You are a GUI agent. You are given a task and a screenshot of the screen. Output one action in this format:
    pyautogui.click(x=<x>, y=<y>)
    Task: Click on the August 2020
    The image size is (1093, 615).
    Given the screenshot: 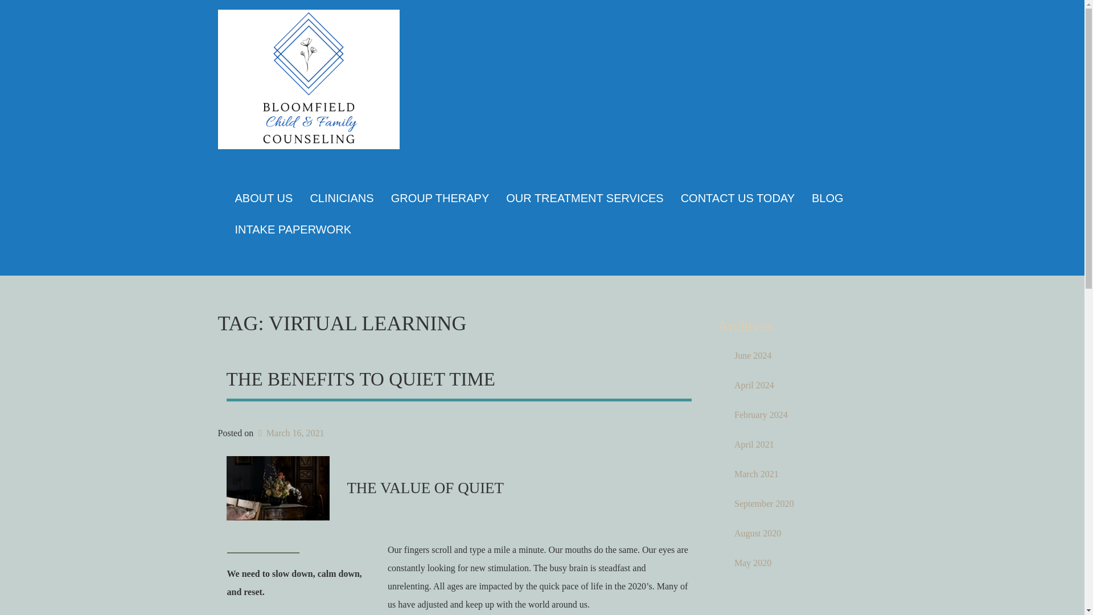 What is the action you would take?
    pyautogui.click(x=796, y=534)
    